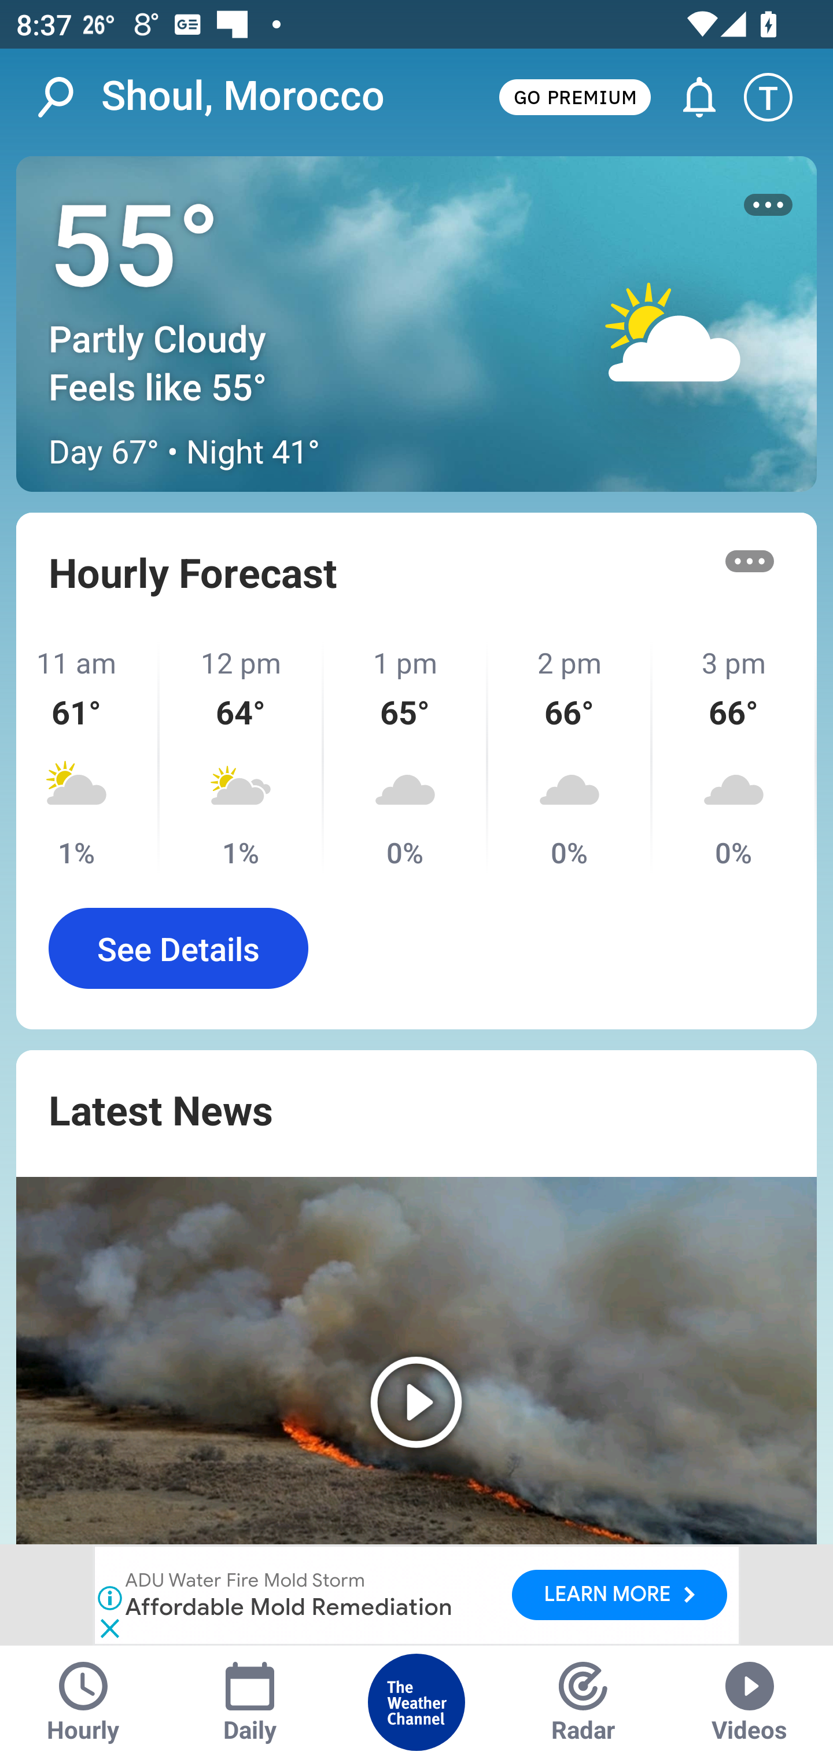  I want to click on 12 pm 64° 1%, so click(242, 757).